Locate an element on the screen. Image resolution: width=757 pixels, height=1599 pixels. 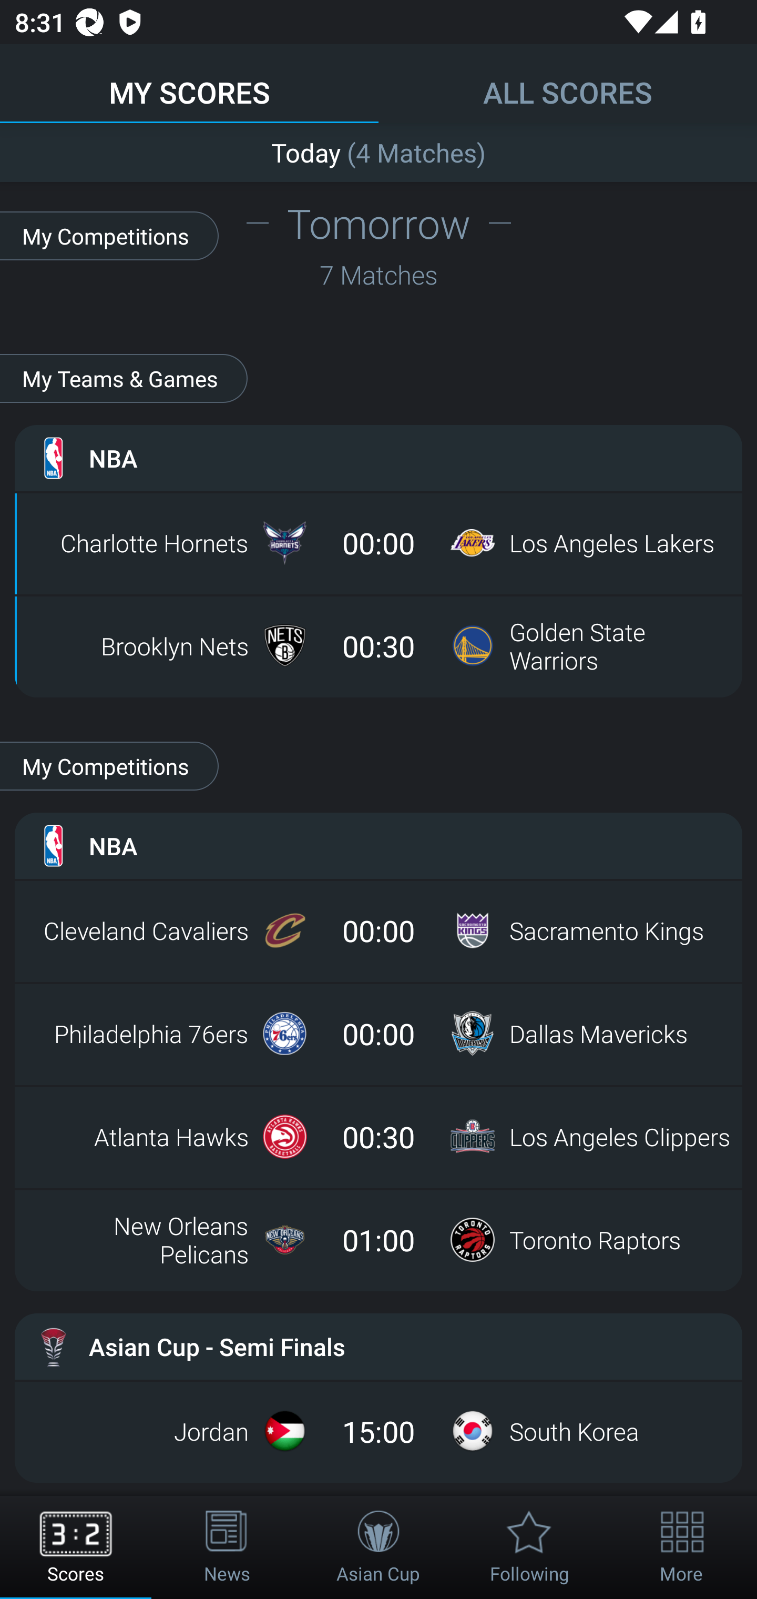
ALL SCORES is located at coordinates (568, 83).